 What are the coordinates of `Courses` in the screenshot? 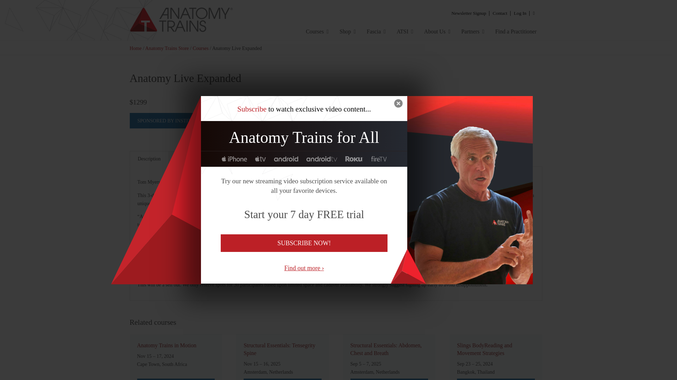 It's located at (317, 31).